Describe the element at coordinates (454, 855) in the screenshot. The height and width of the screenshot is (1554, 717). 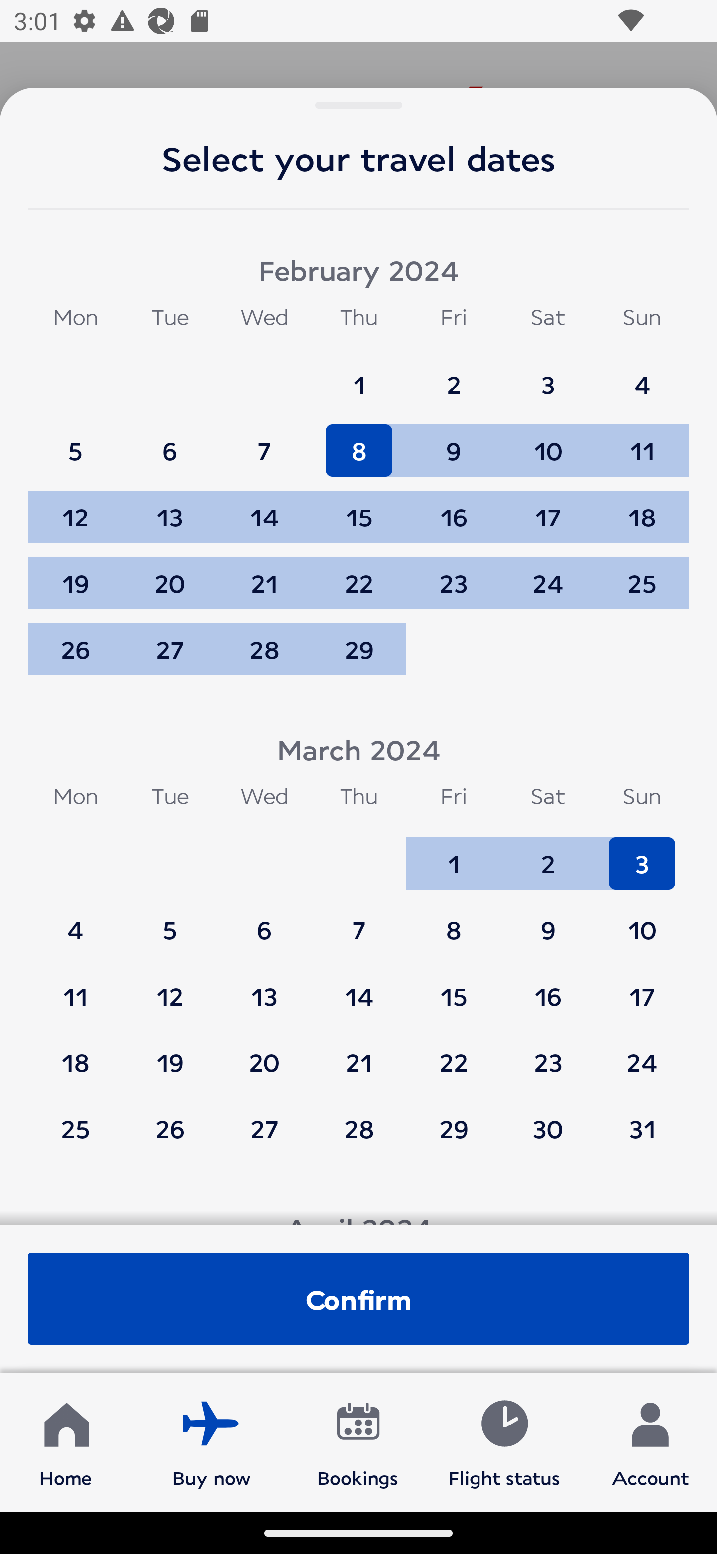
I see `1` at that location.